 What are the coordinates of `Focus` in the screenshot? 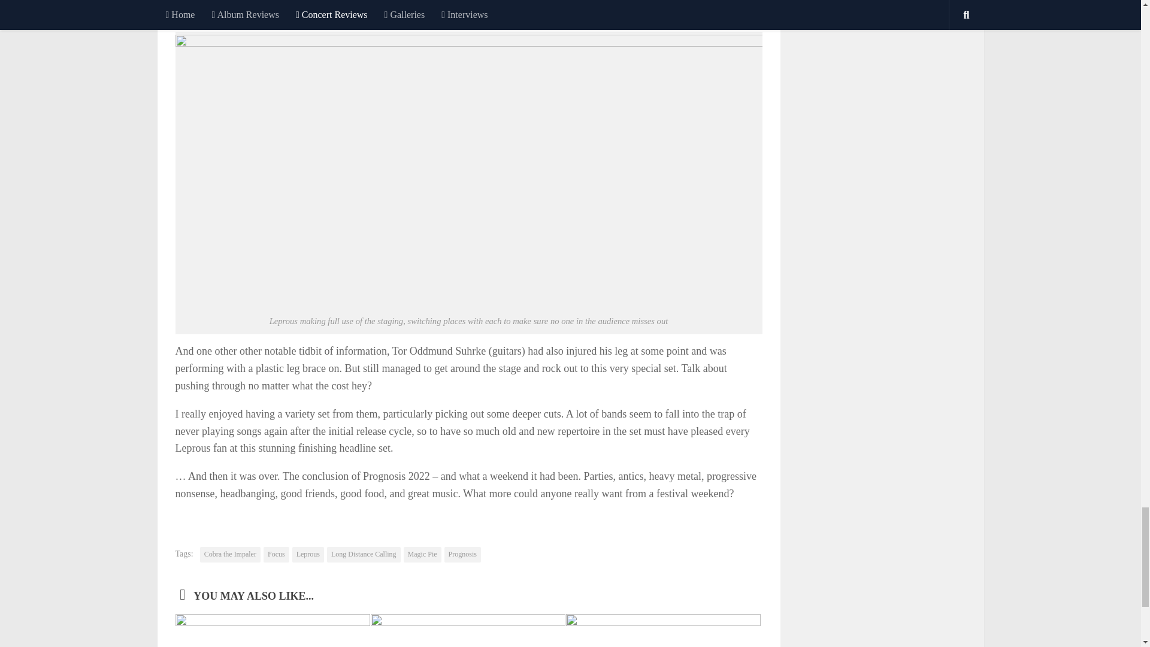 It's located at (276, 554).